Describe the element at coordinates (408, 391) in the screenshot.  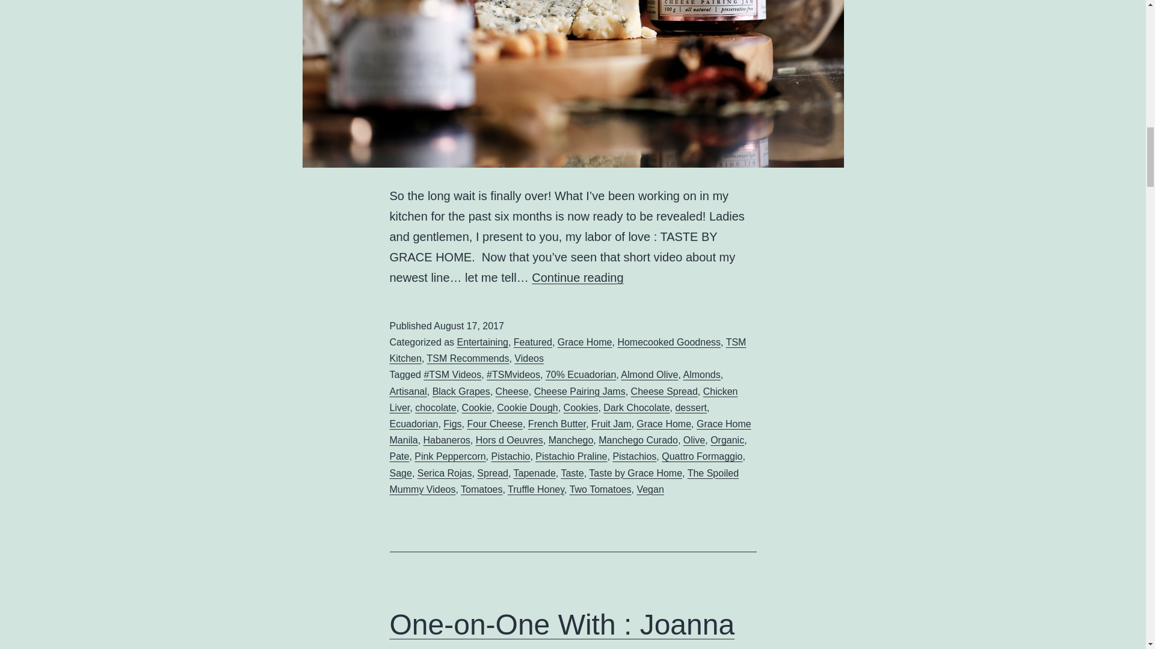
I see `Artisanal` at that location.